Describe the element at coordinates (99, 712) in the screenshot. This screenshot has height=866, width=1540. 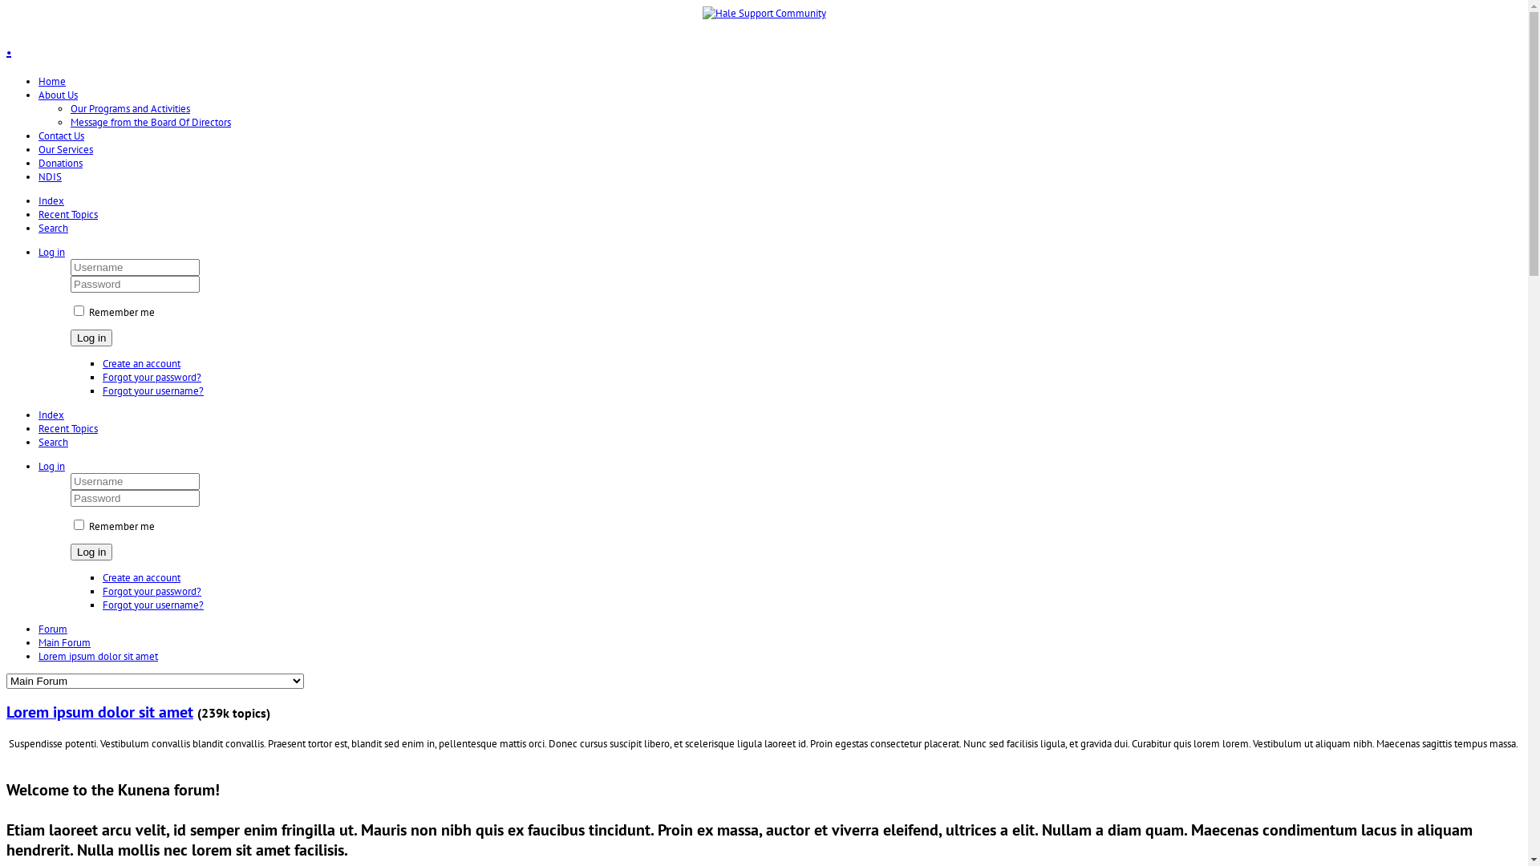
I see `Lorem ipsum dolor sit amet` at that location.